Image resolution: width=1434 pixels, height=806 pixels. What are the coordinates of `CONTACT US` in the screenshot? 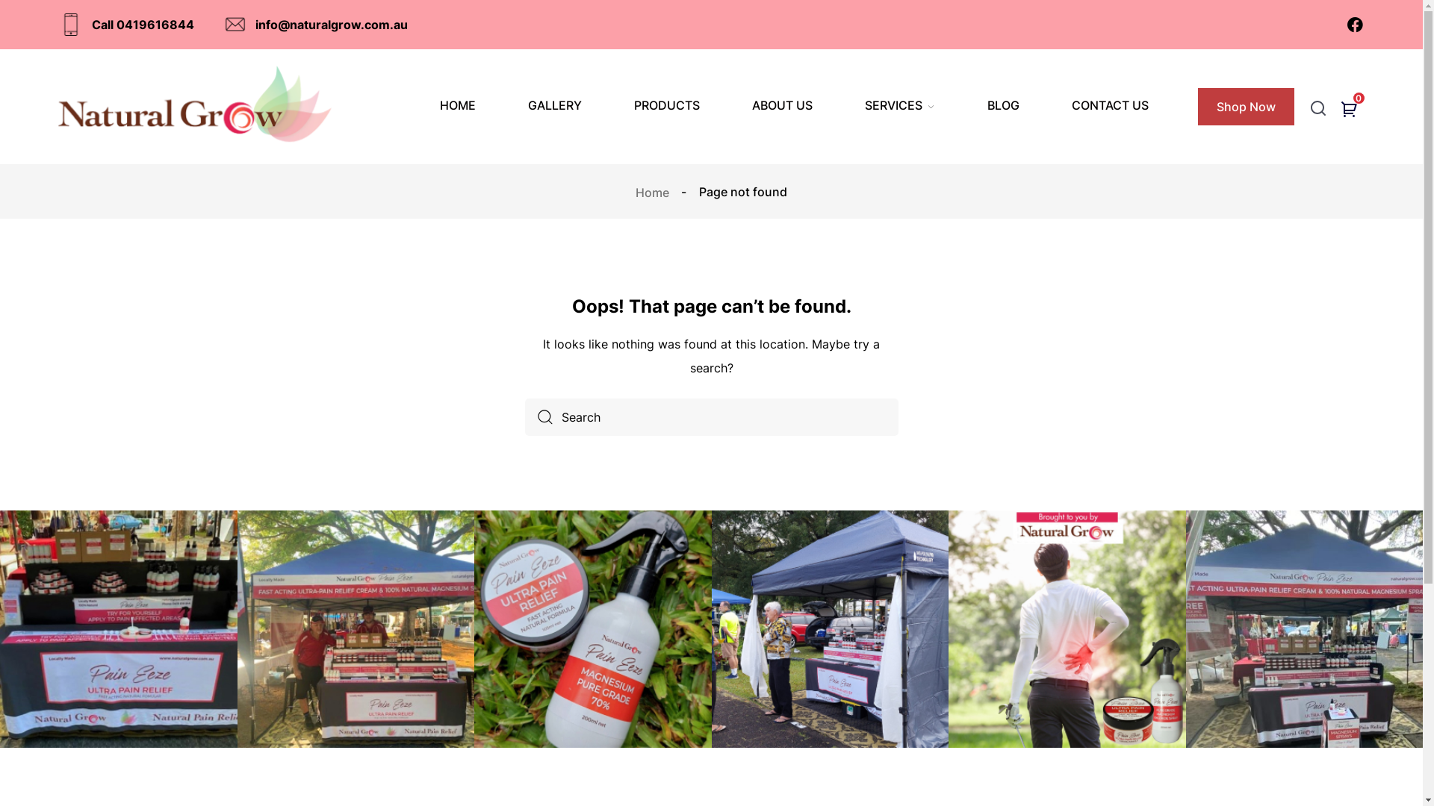 It's located at (1110, 105).